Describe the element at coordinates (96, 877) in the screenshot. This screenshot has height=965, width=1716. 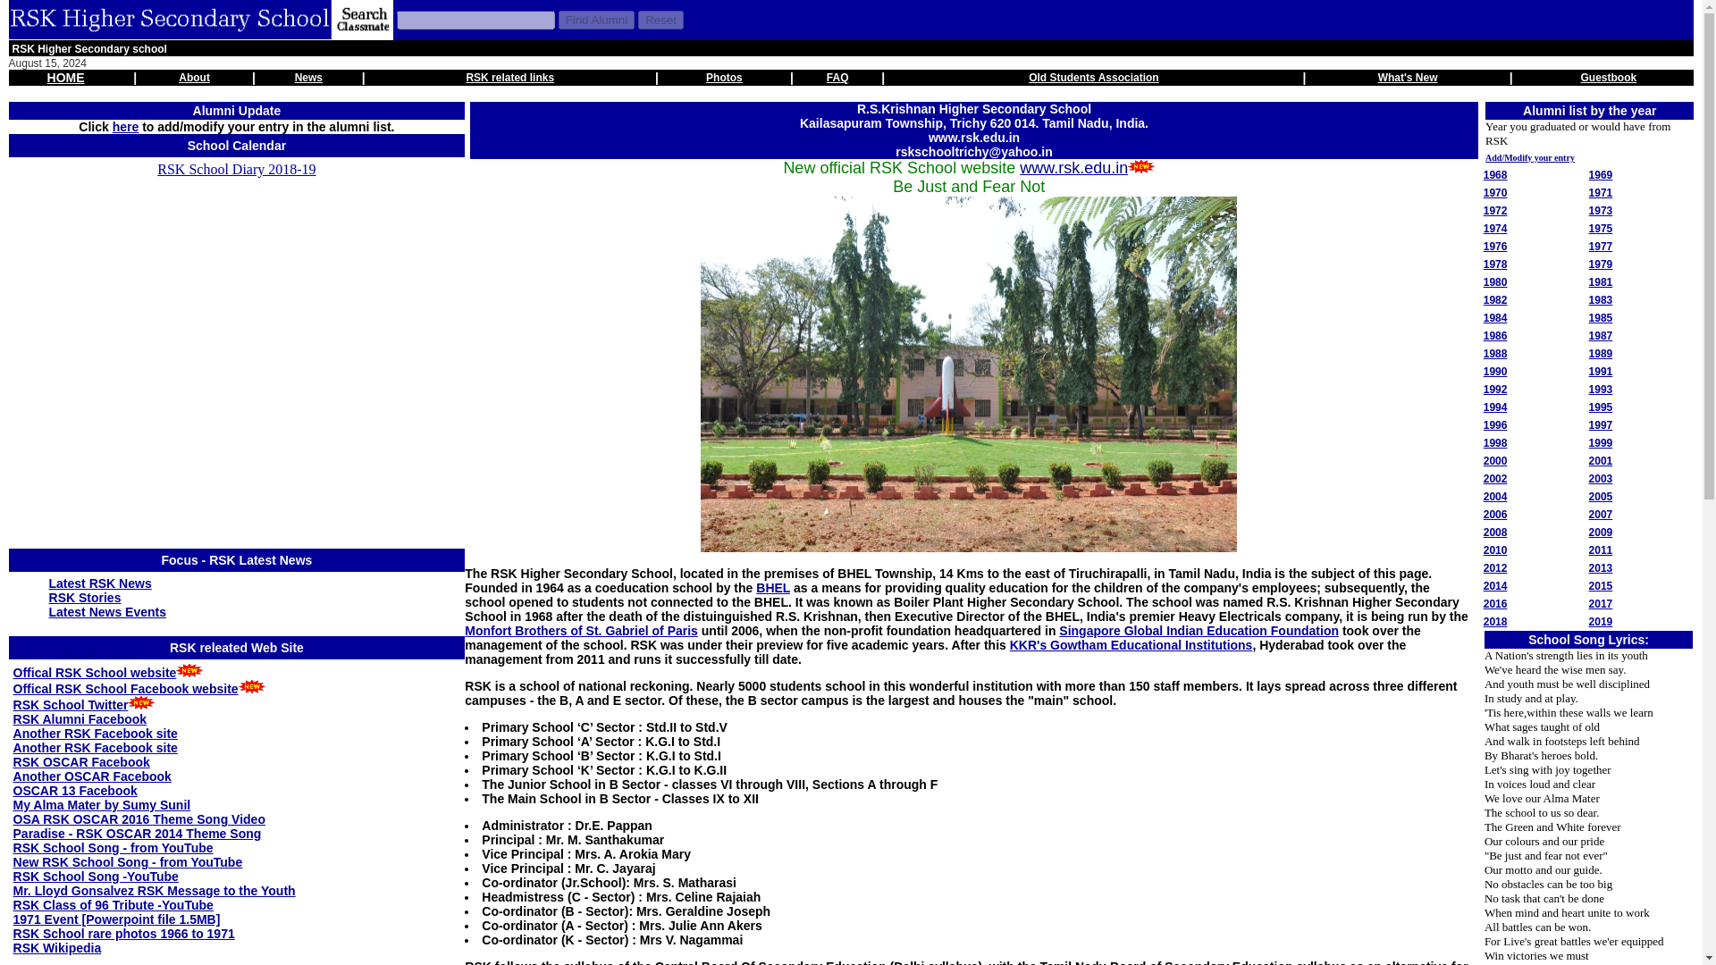
I see `RSK School Song -YouTube` at that location.